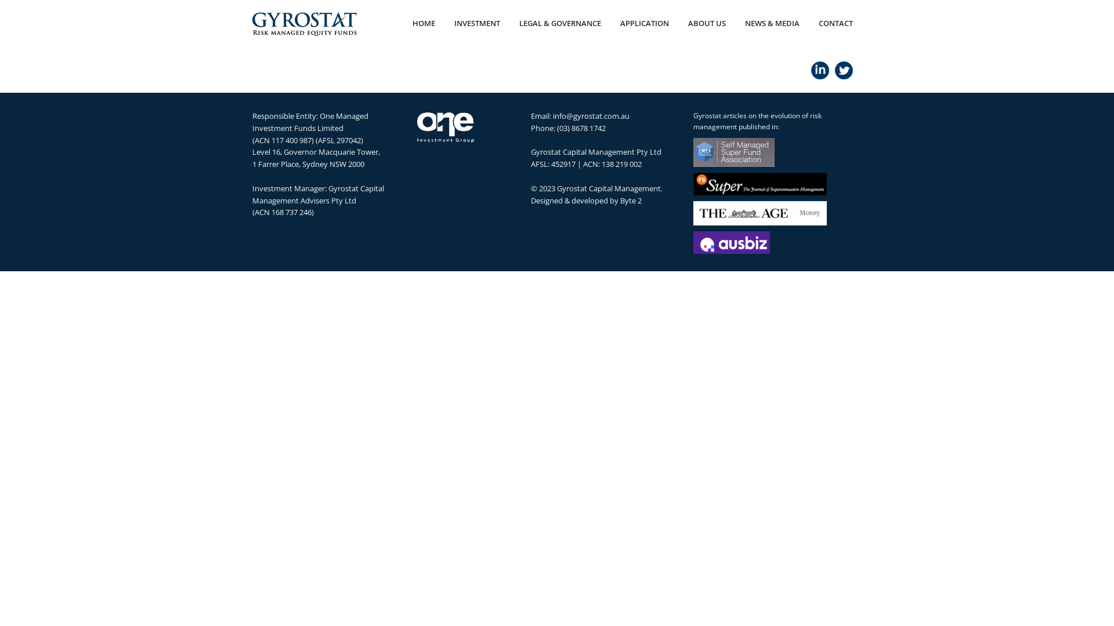 Image resolution: width=1114 pixels, height=626 pixels. I want to click on APPLICATION, so click(645, 23).